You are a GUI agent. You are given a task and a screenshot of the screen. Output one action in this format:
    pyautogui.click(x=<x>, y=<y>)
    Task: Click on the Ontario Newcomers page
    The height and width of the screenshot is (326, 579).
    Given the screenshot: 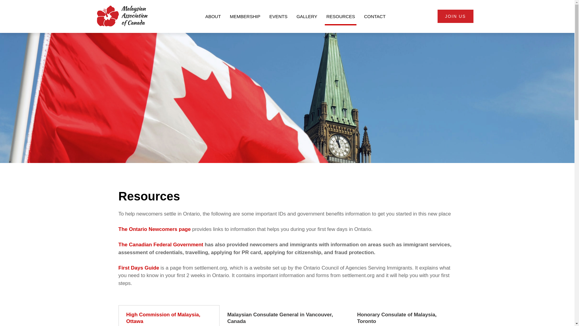 What is the action you would take?
    pyautogui.click(x=160, y=229)
    